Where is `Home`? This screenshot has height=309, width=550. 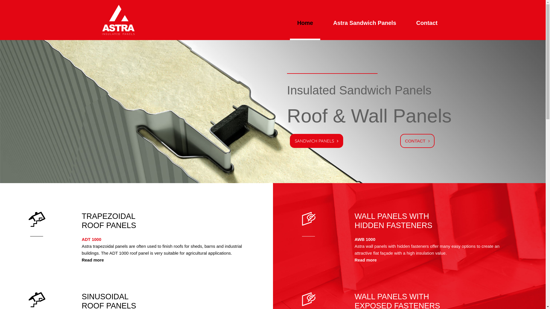 Home is located at coordinates (305, 23).